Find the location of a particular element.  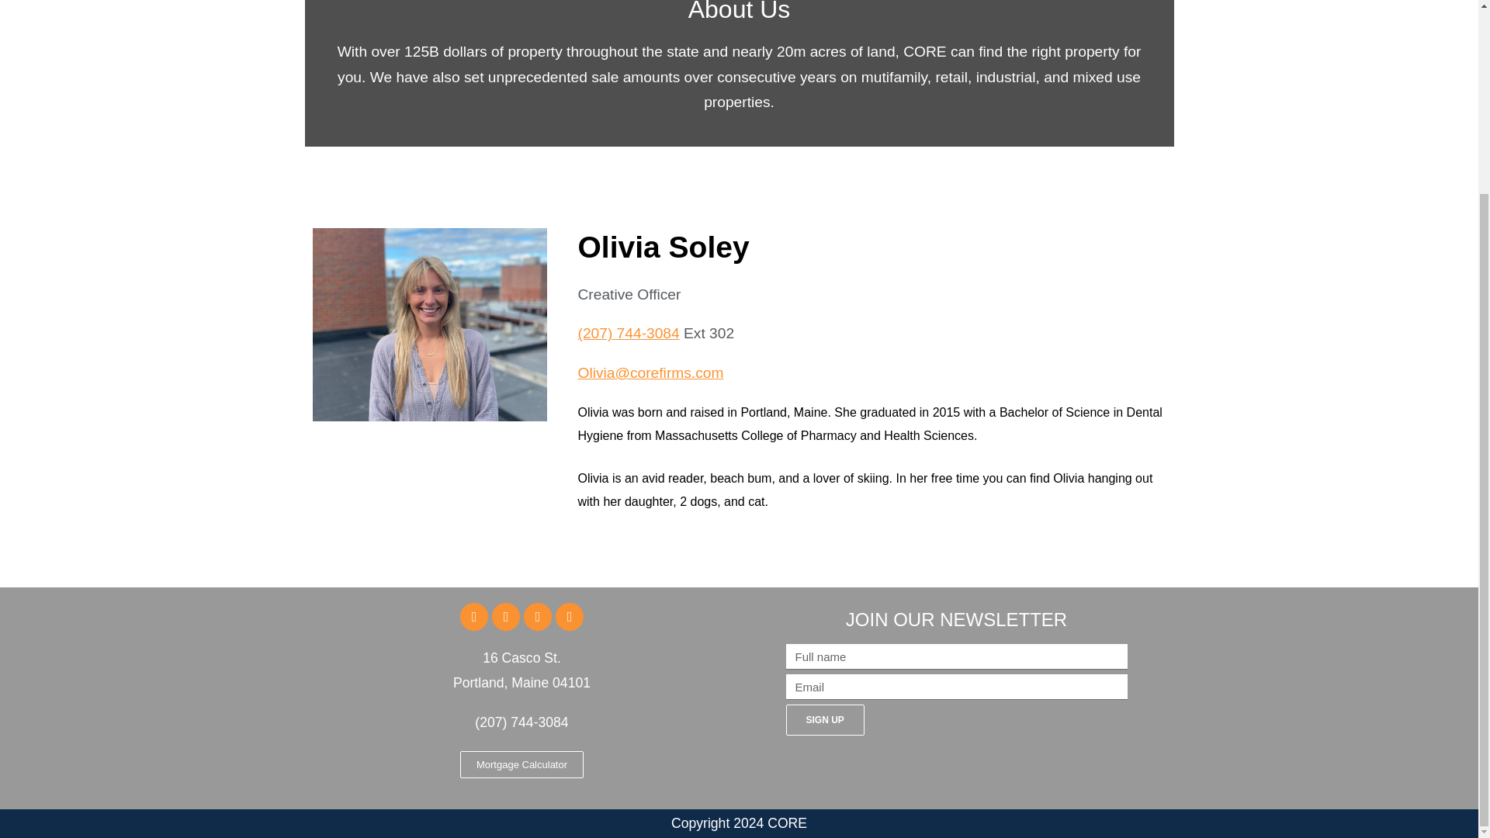

Envelope is located at coordinates (537, 616).